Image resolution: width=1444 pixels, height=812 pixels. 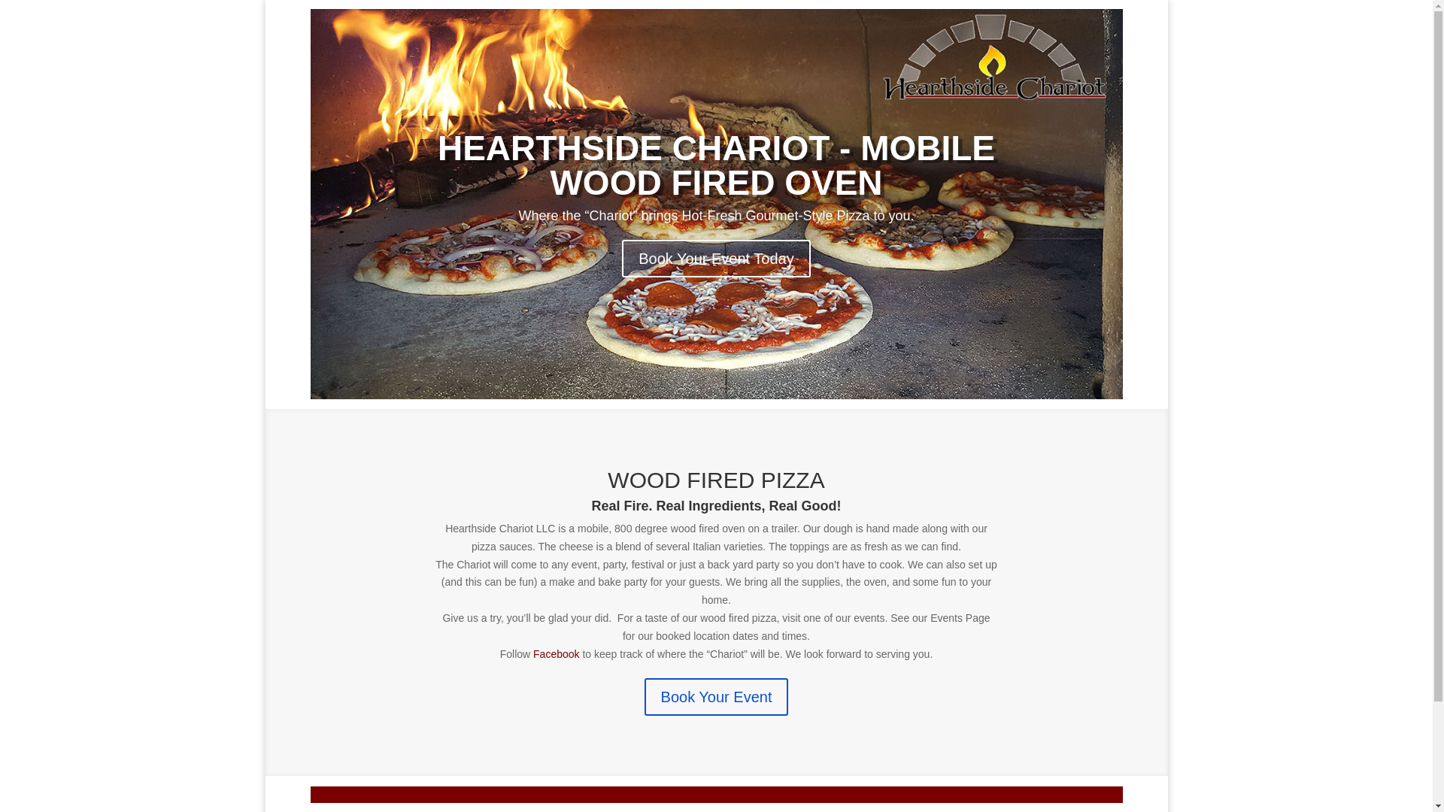 I want to click on Facebook, so click(x=555, y=654).